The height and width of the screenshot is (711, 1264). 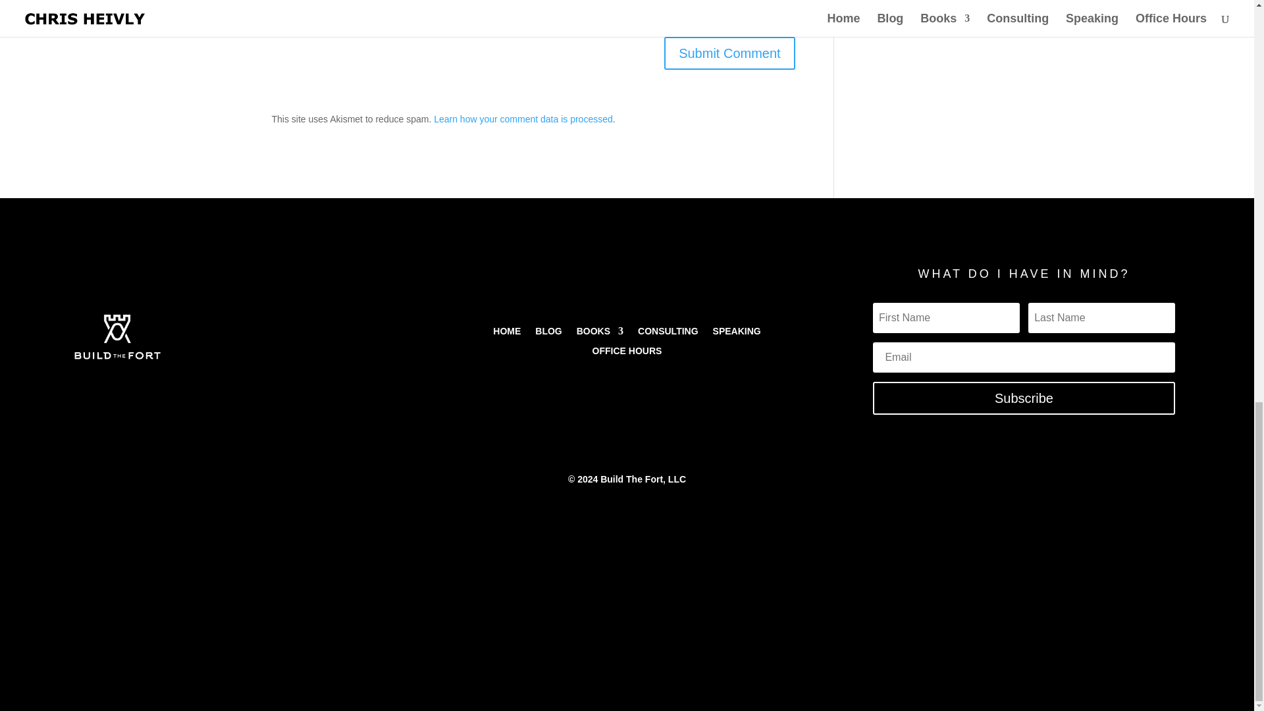 What do you see at coordinates (668, 333) in the screenshot?
I see `CONSULTING` at bounding box center [668, 333].